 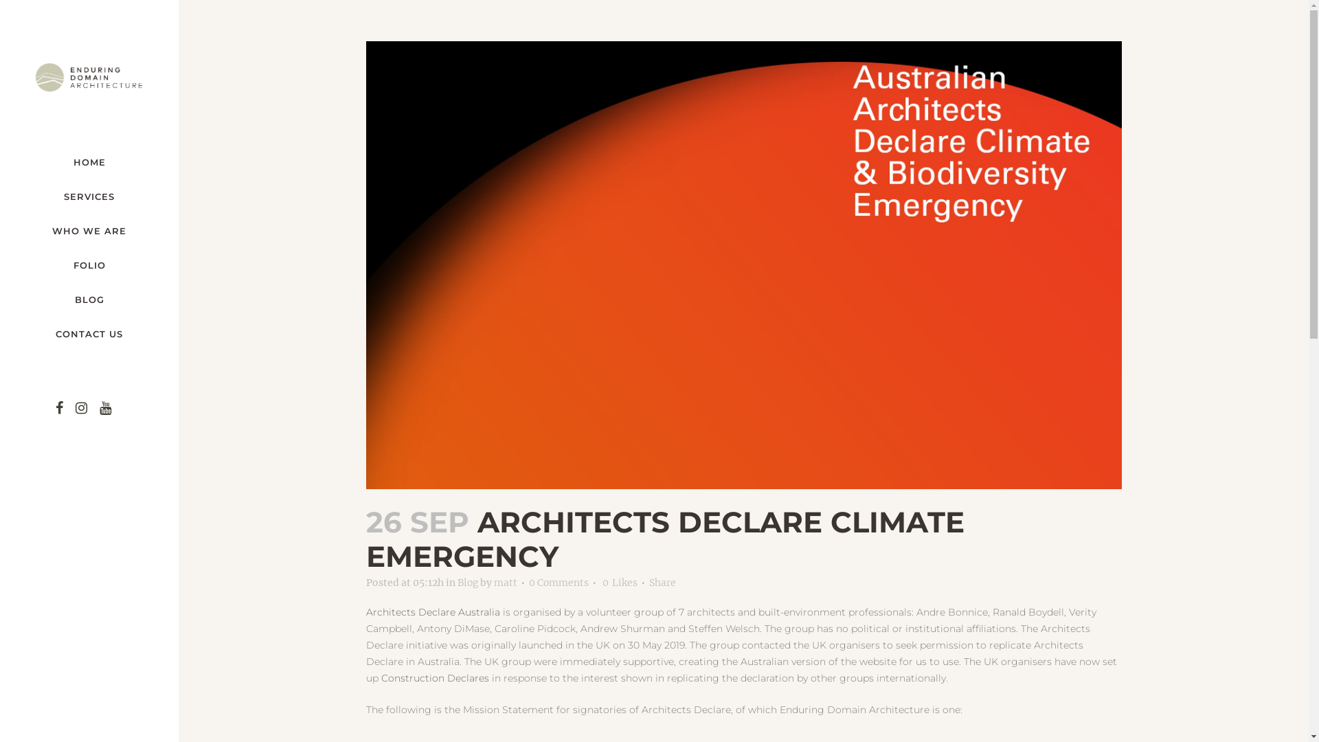 I want to click on FOLIO, so click(x=89, y=265).